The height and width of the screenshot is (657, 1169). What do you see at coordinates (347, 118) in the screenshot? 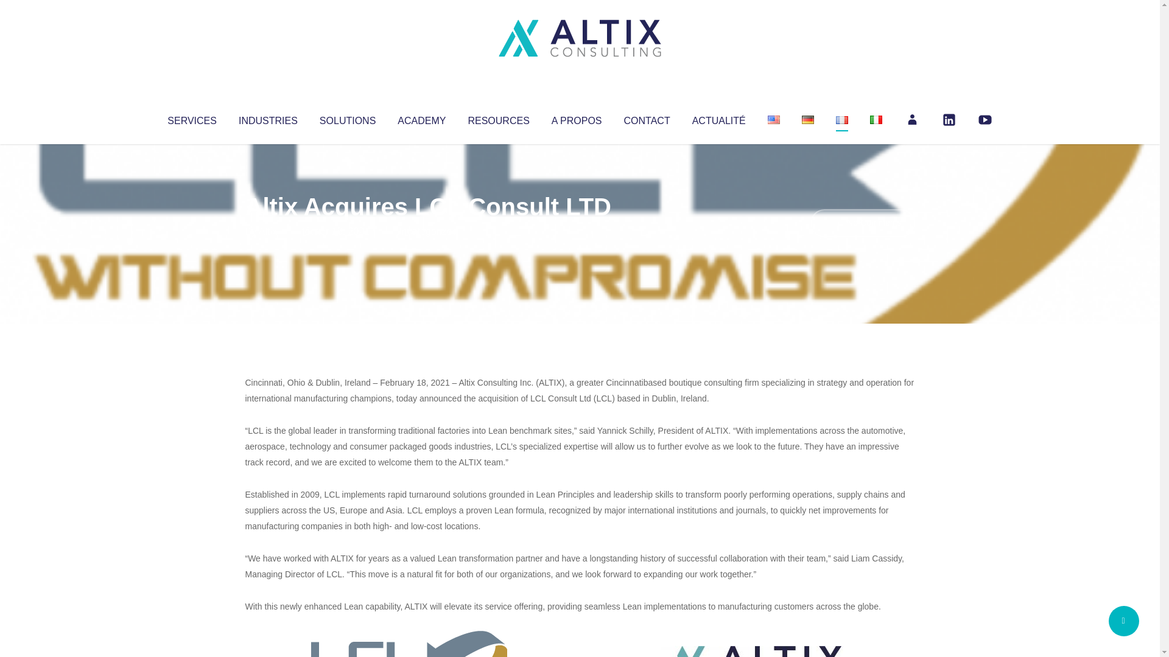
I see `SOLUTIONS` at bounding box center [347, 118].